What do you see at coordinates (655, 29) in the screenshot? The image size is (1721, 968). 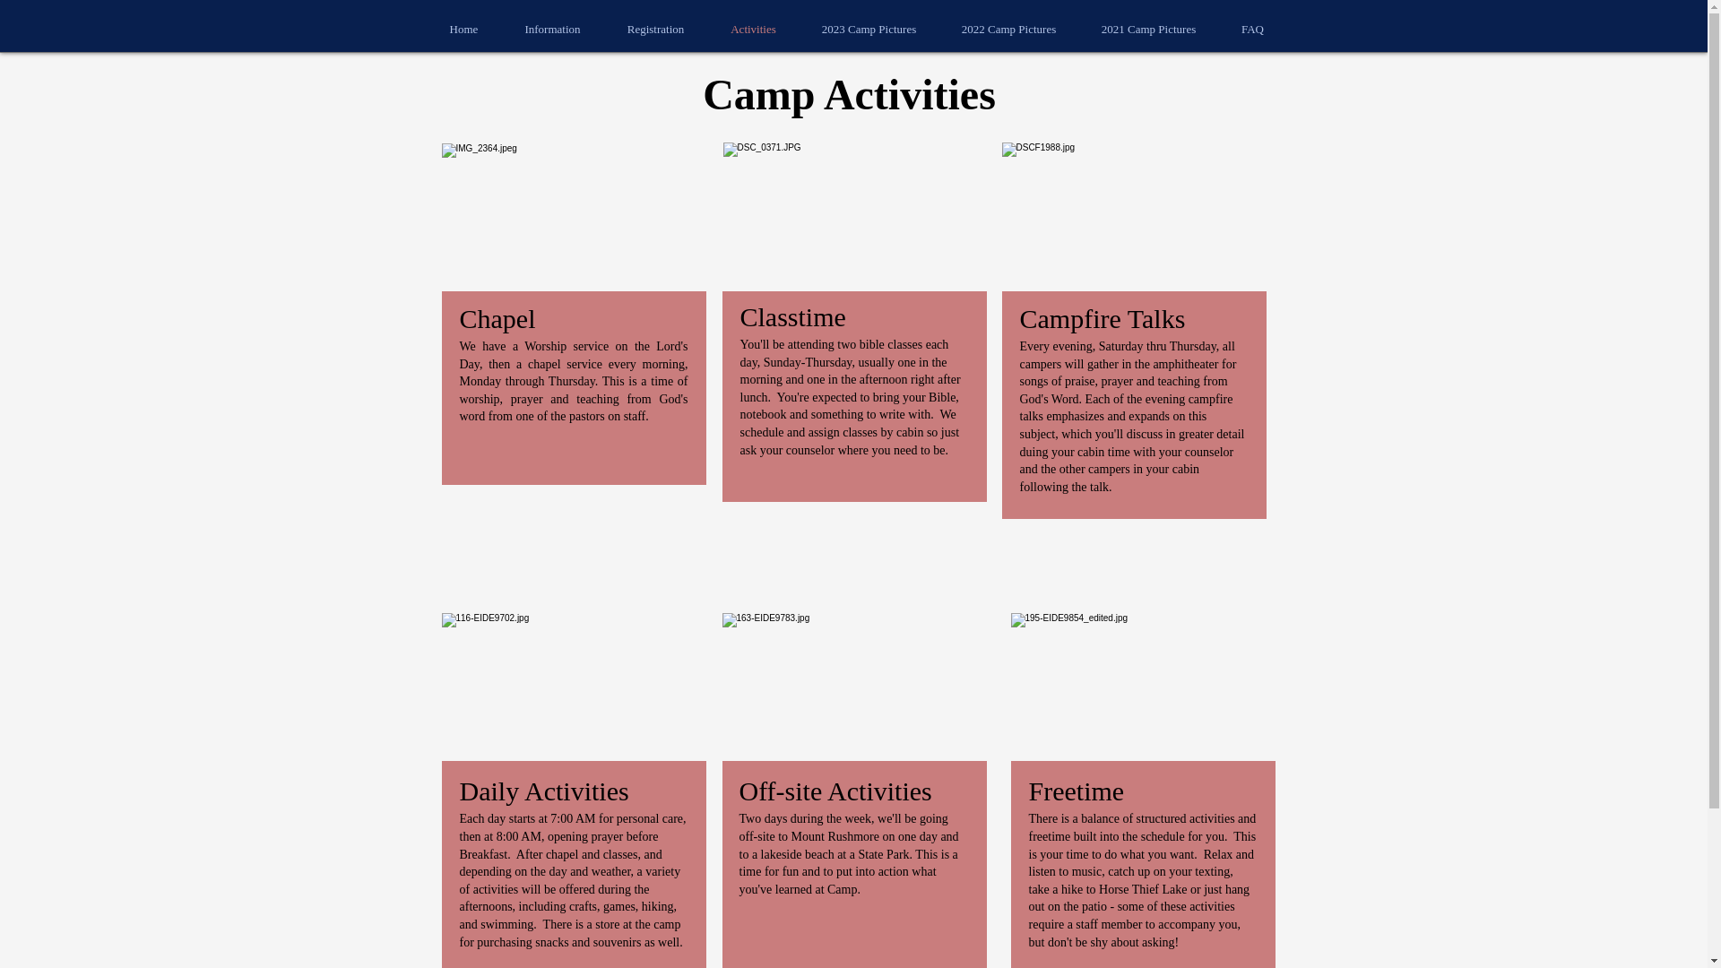 I see `Registration` at bounding box center [655, 29].